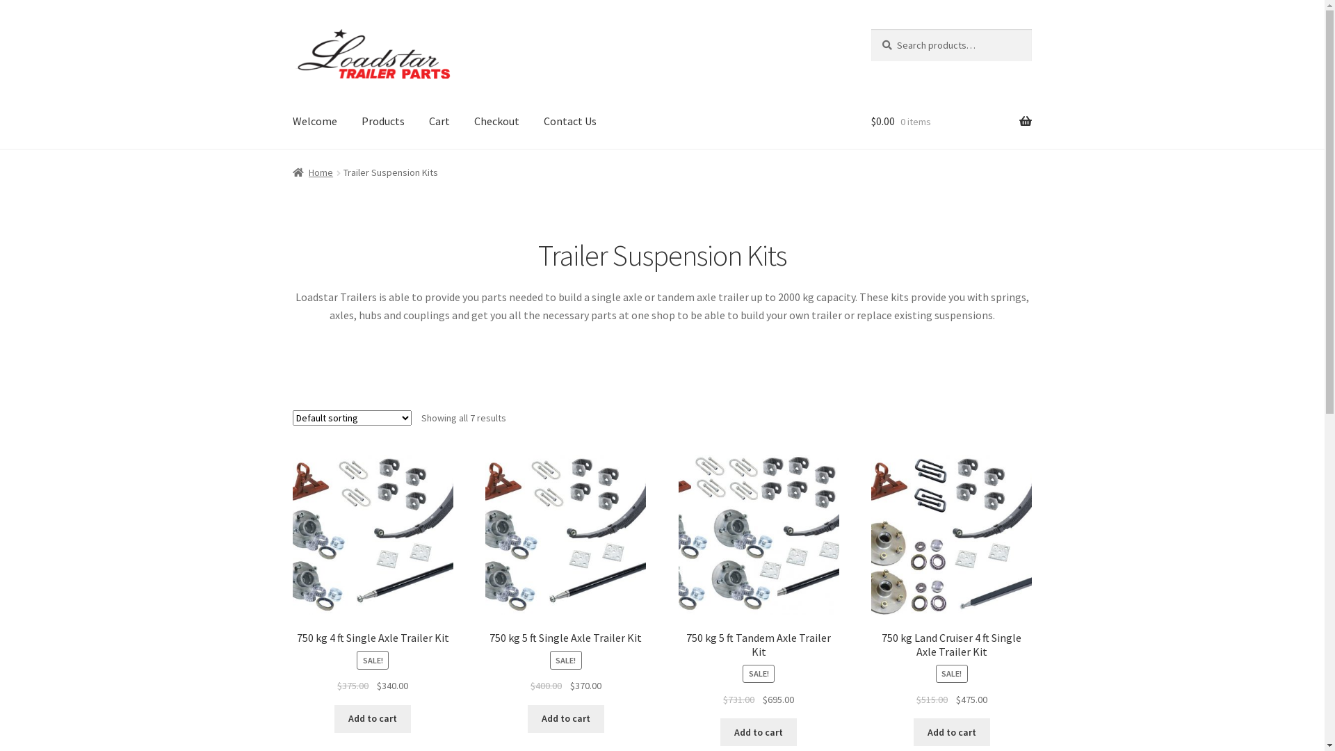 The height and width of the screenshot is (751, 1335). What do you see at coordinates (292, 29) in the screenshot?
I see `Skip to navigation` at bounding box center [292, 29].